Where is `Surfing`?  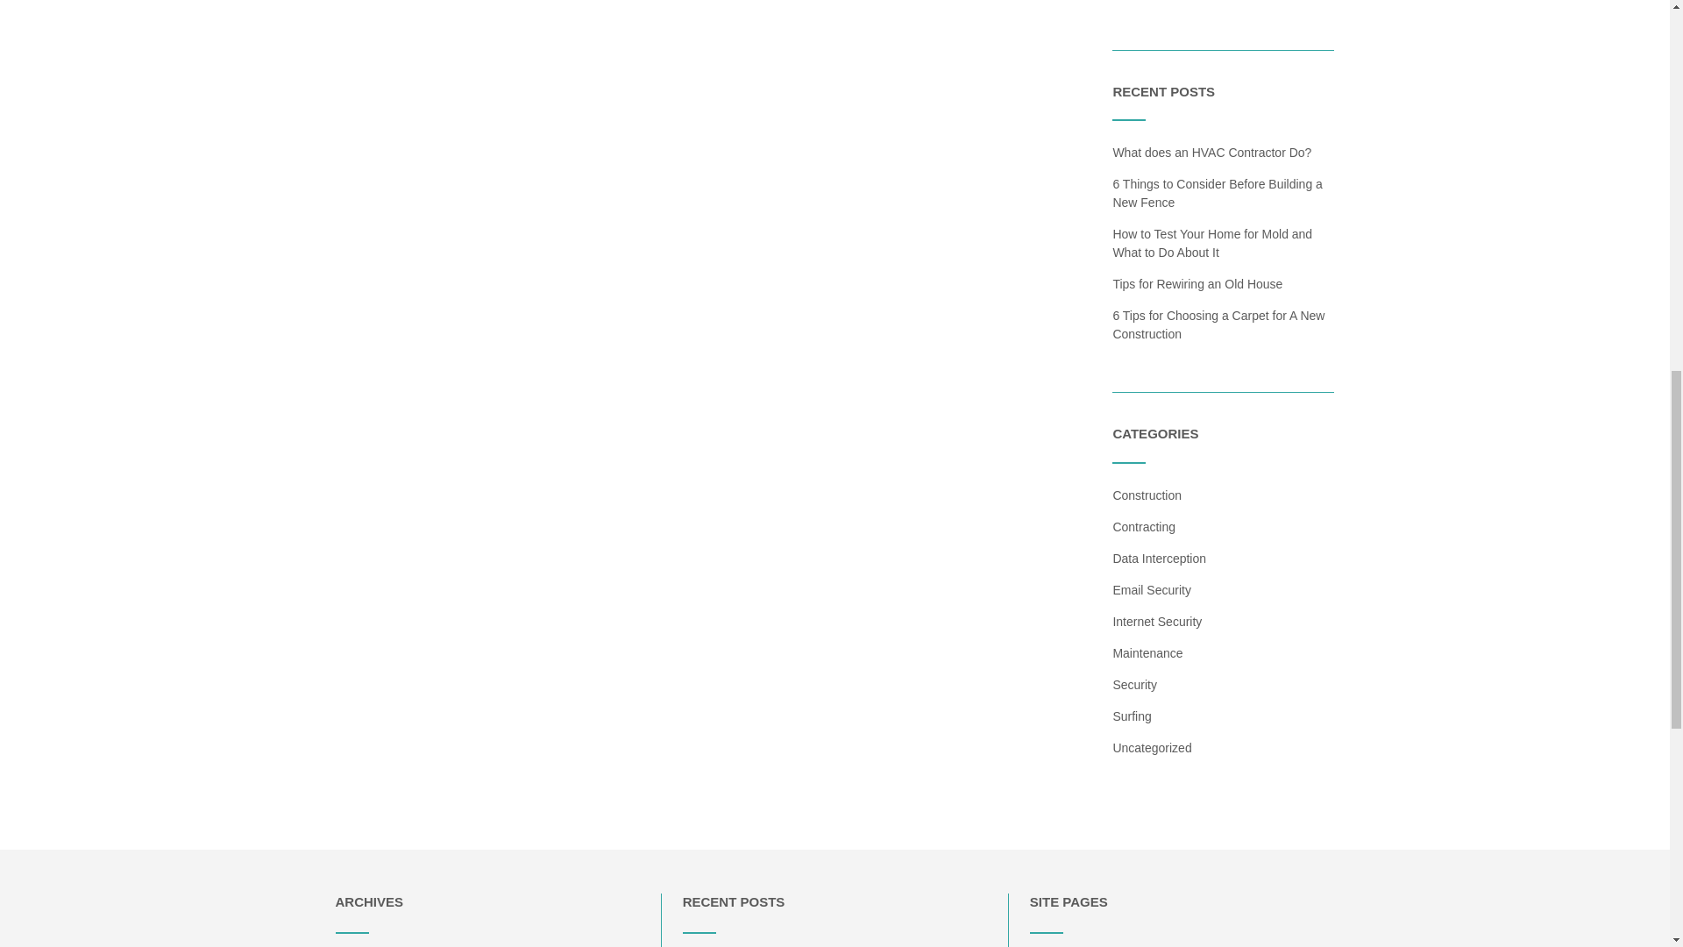
Surfing is located at coordinates (1132, 716).